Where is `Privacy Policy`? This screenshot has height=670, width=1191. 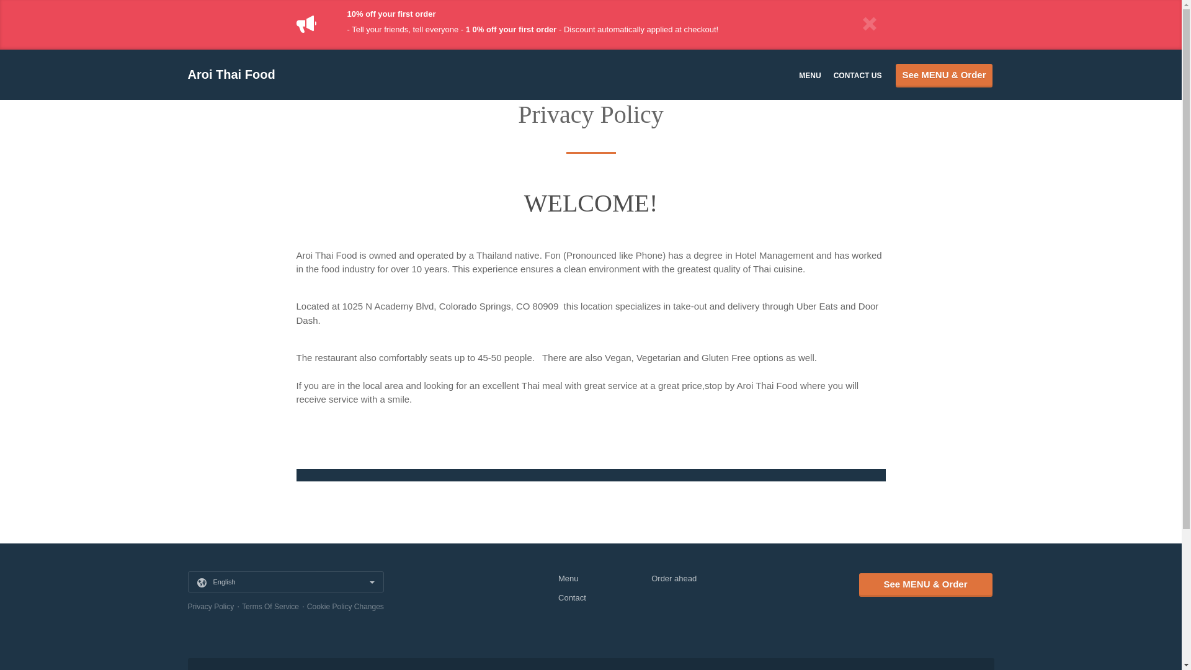
Privacy Policy is located at coordinates (210, 605).